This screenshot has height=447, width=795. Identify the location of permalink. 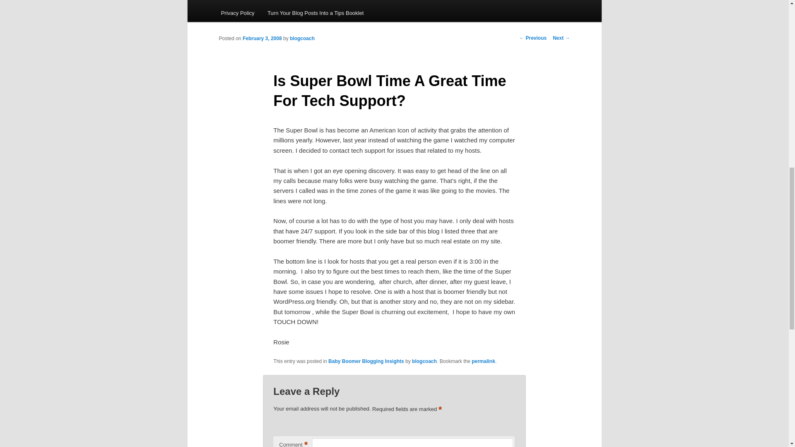
(483, 361).